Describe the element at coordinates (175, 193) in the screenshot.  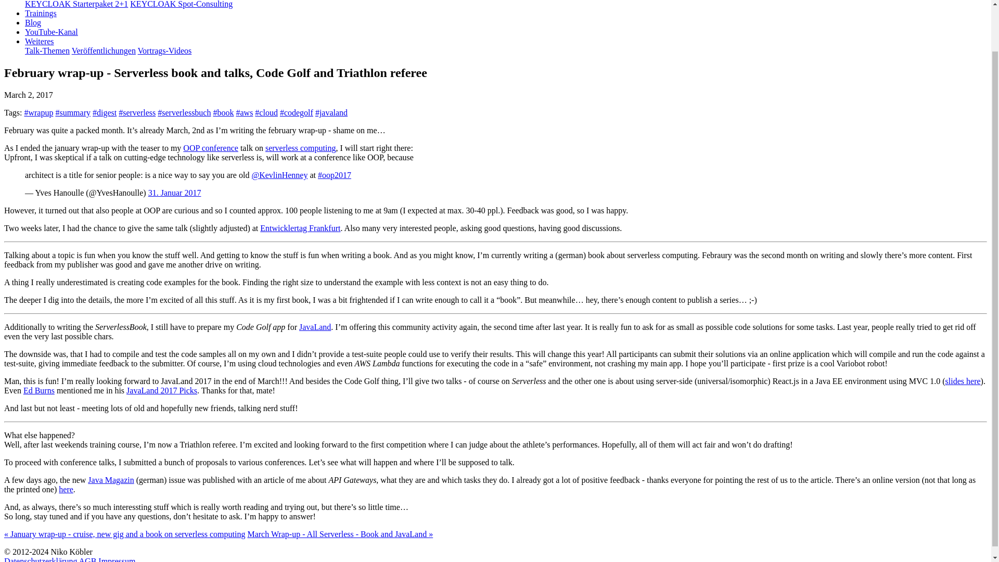
I see `31. Januar 2017` at that location.